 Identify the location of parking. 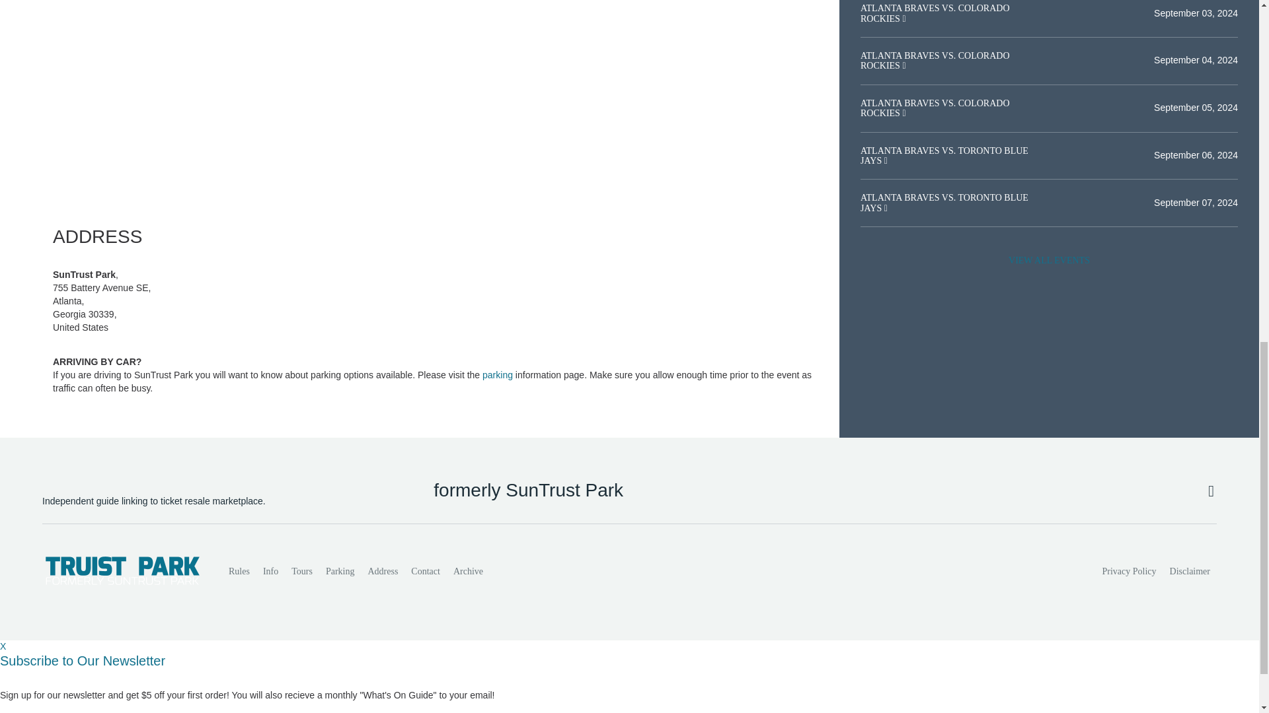
(497, 375).